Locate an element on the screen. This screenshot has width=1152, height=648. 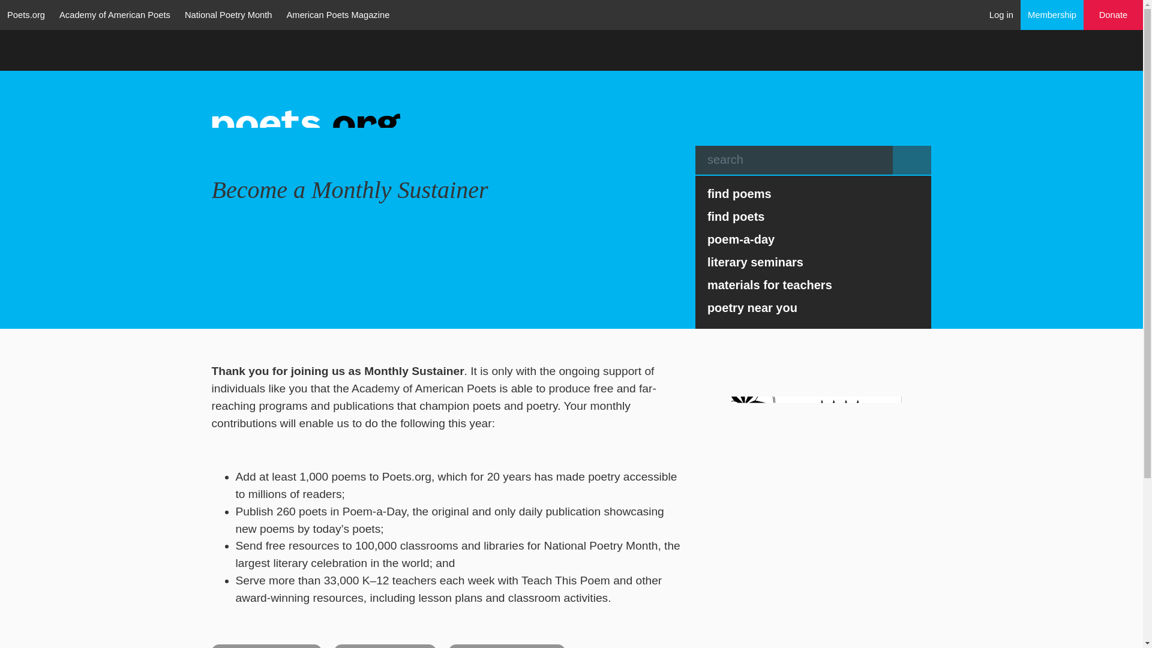
poem-a-day is located at coordinates (814, 239).